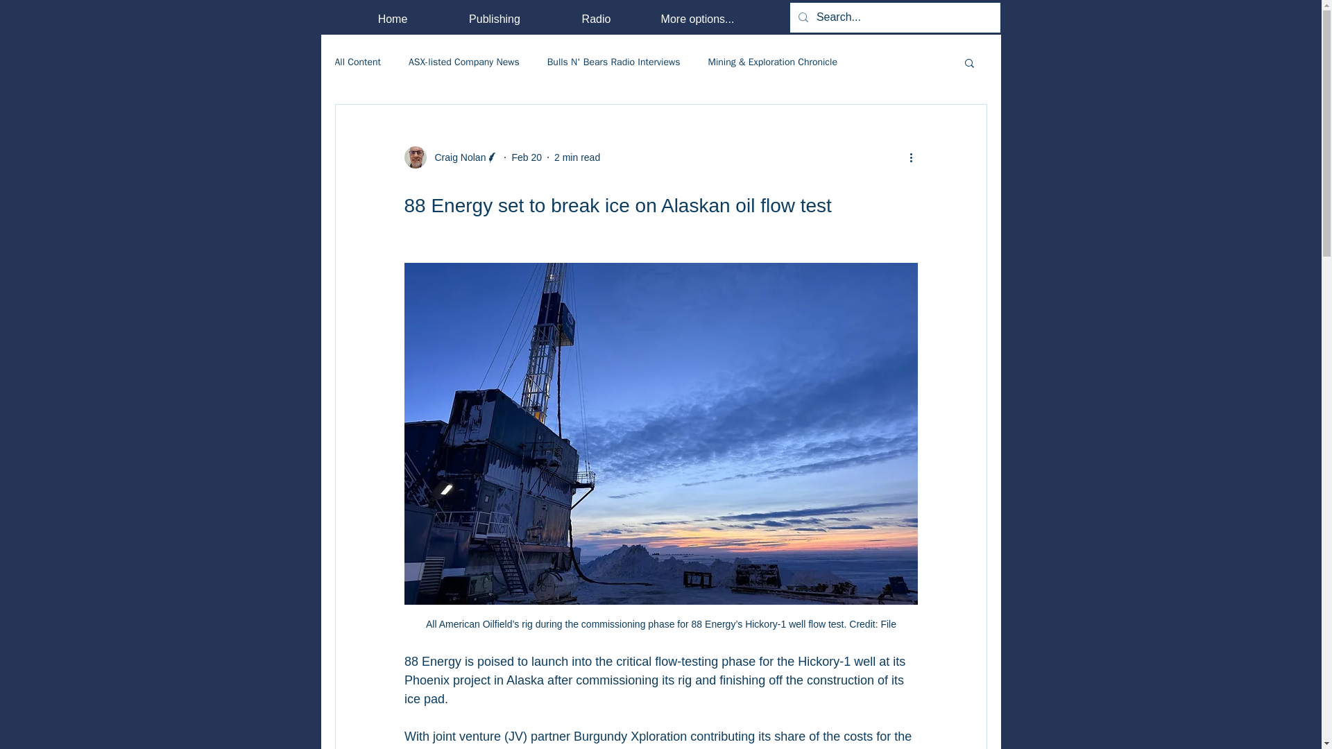 The width and height of the screenshot is (1332, 749). What do you see at coordinates (577, 157) in the screenshot?
I see `2 min read` at bounding box center [577, 157].